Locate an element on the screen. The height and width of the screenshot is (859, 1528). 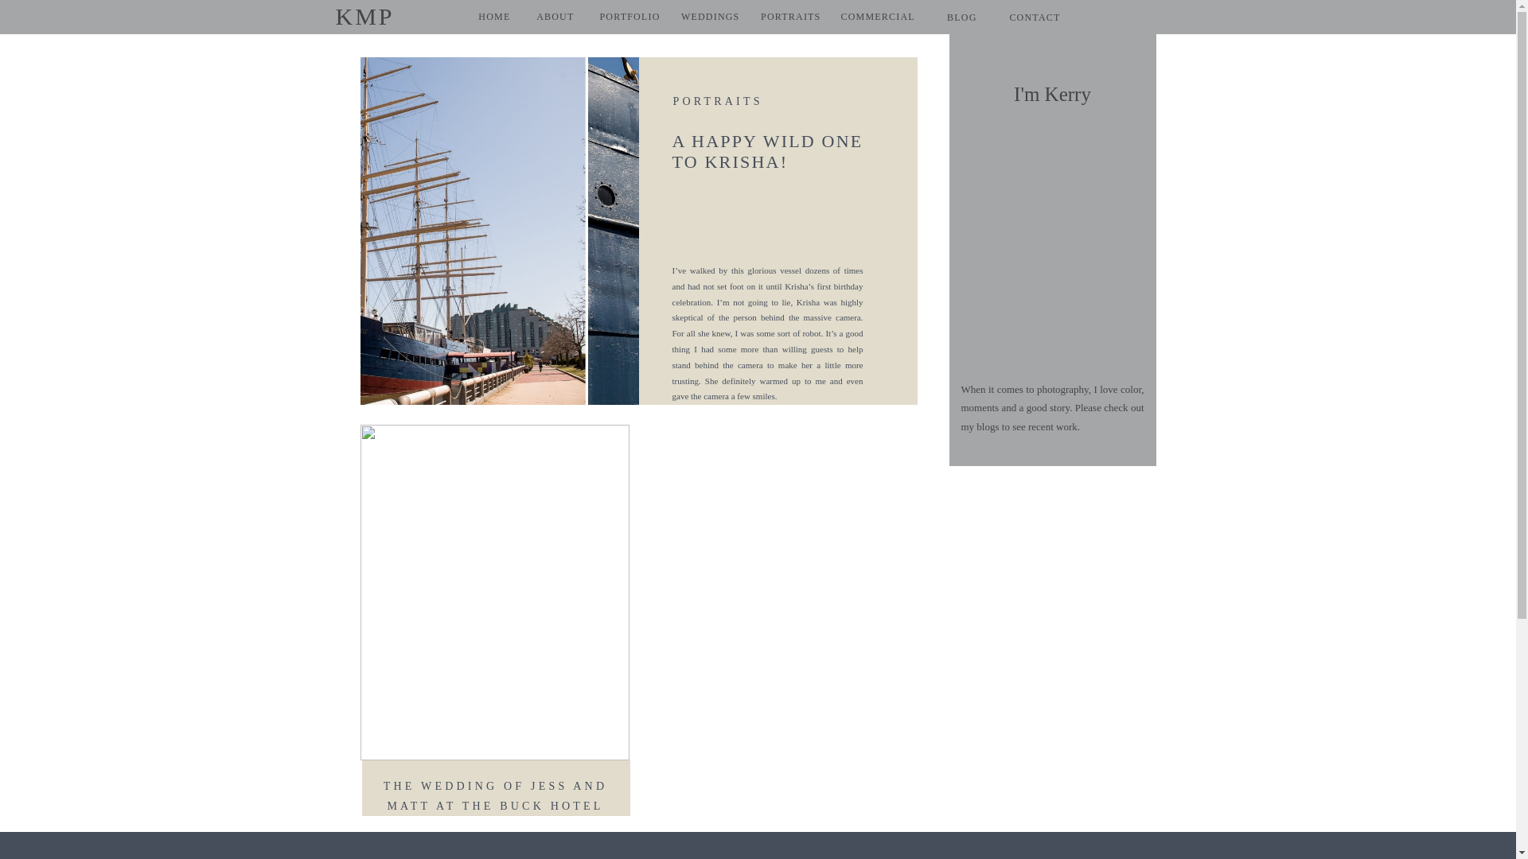
PORTFOLIO is located at coordinates (623, 16).